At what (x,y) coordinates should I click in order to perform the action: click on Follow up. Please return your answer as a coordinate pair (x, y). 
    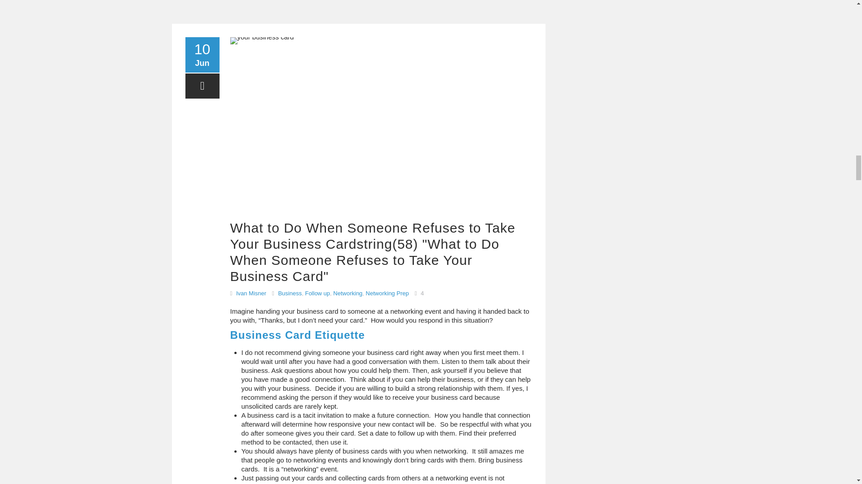
    Looking at the image, I should click on (317, 293).